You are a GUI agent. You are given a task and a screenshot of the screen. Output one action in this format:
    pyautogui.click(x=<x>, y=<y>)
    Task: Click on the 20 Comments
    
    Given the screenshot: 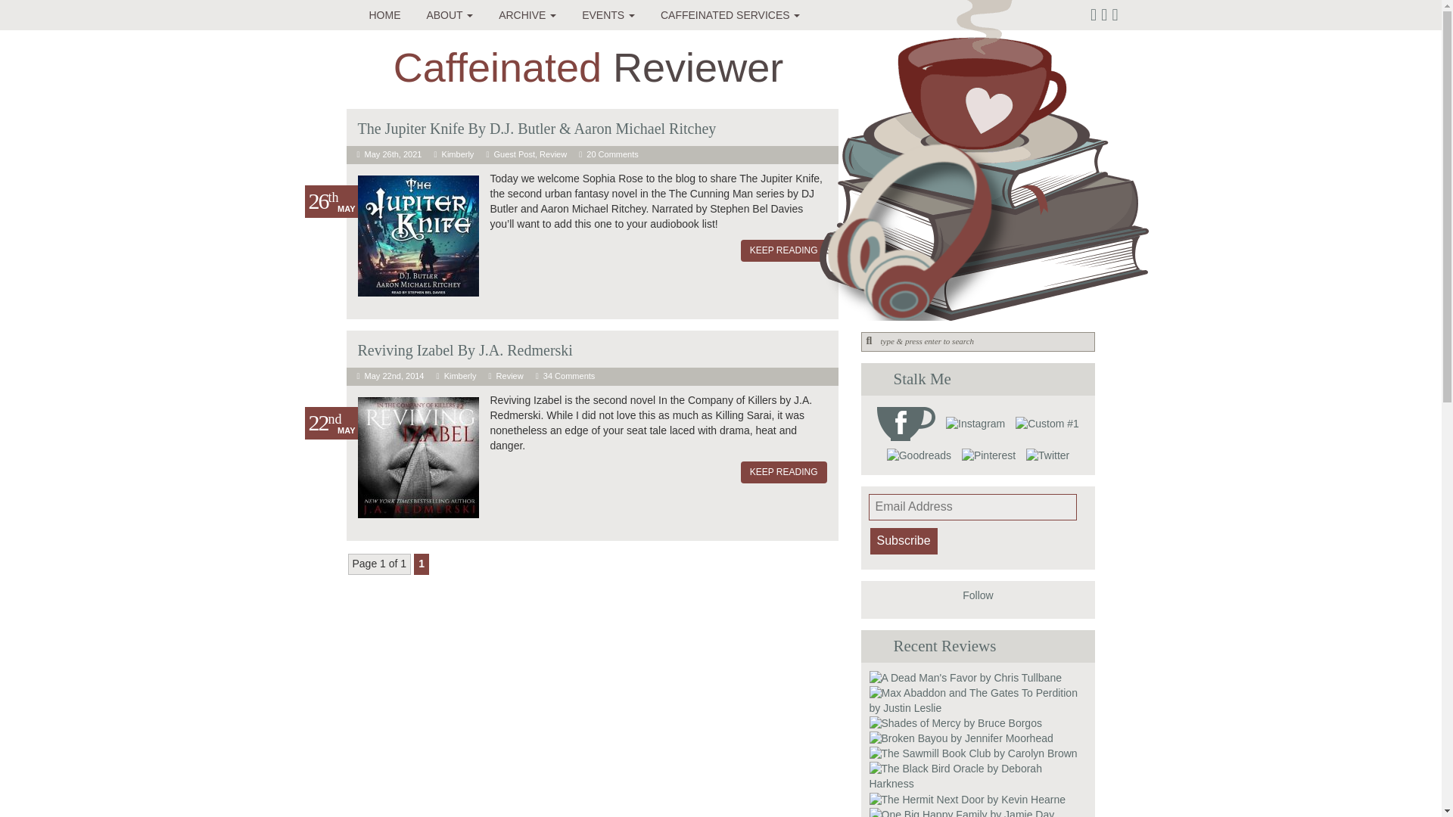 What is the action you would take?
    pyautogui.click(x=611, y=154)
    